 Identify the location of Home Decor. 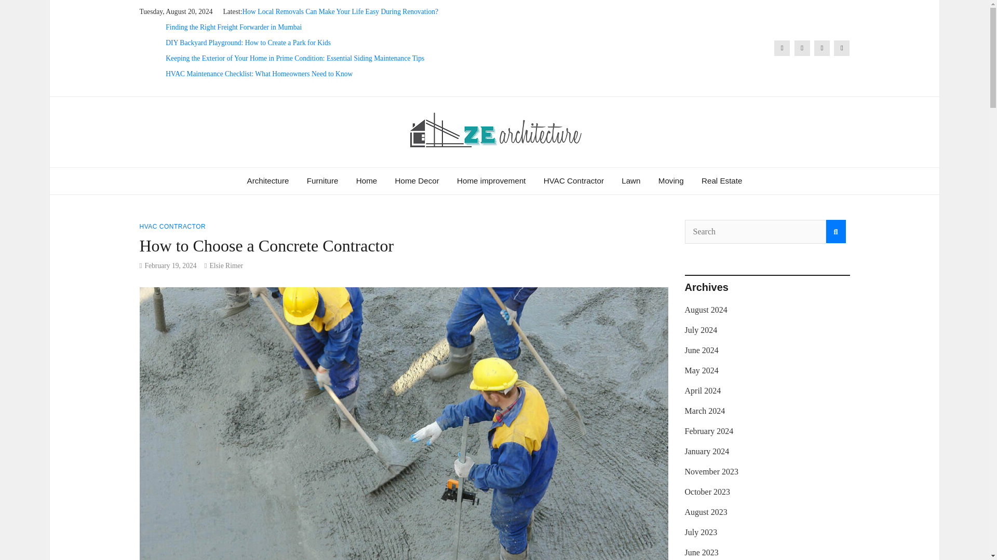
(417, 180).